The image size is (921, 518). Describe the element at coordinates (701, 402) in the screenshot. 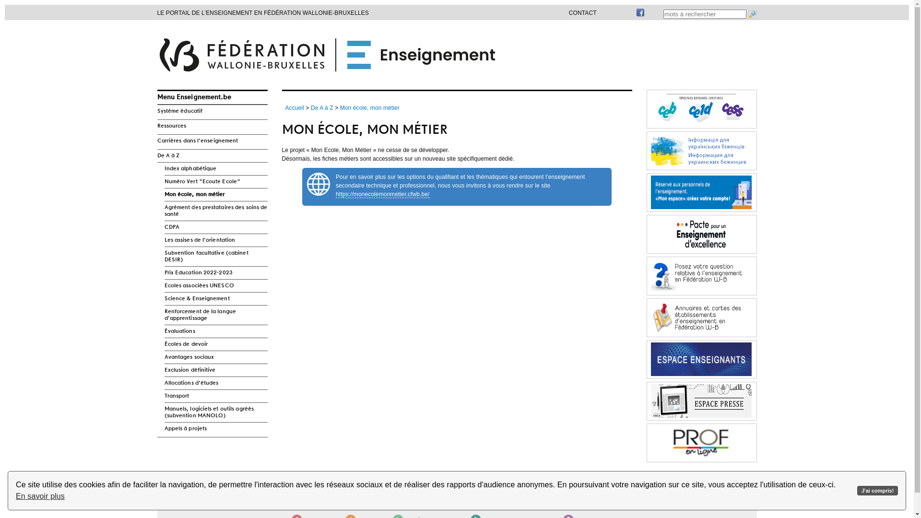

I see `lien vers la page des communiques de presse          ` at that location.